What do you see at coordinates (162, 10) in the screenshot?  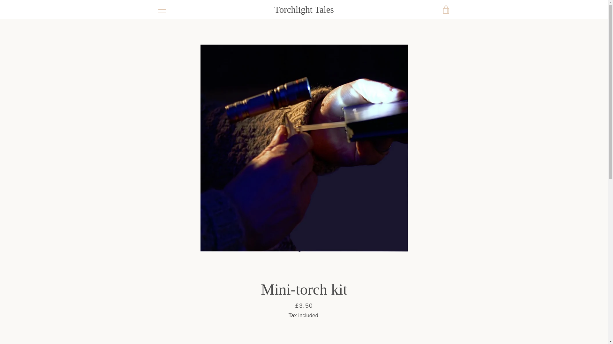 I see `MENU` at bounding box center [162, 10].